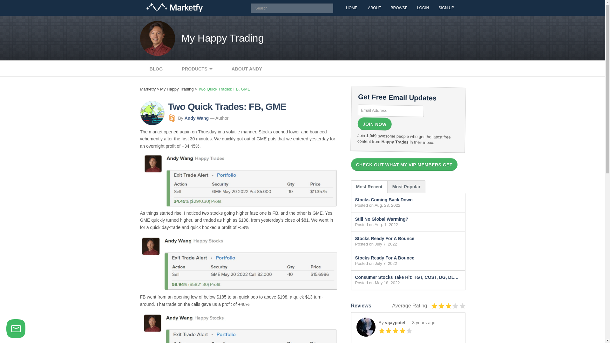  What do you see at coordinates (247, 69) in the screenshot?
I see `ABOUT ANDY` at bounding box center [247, 69].